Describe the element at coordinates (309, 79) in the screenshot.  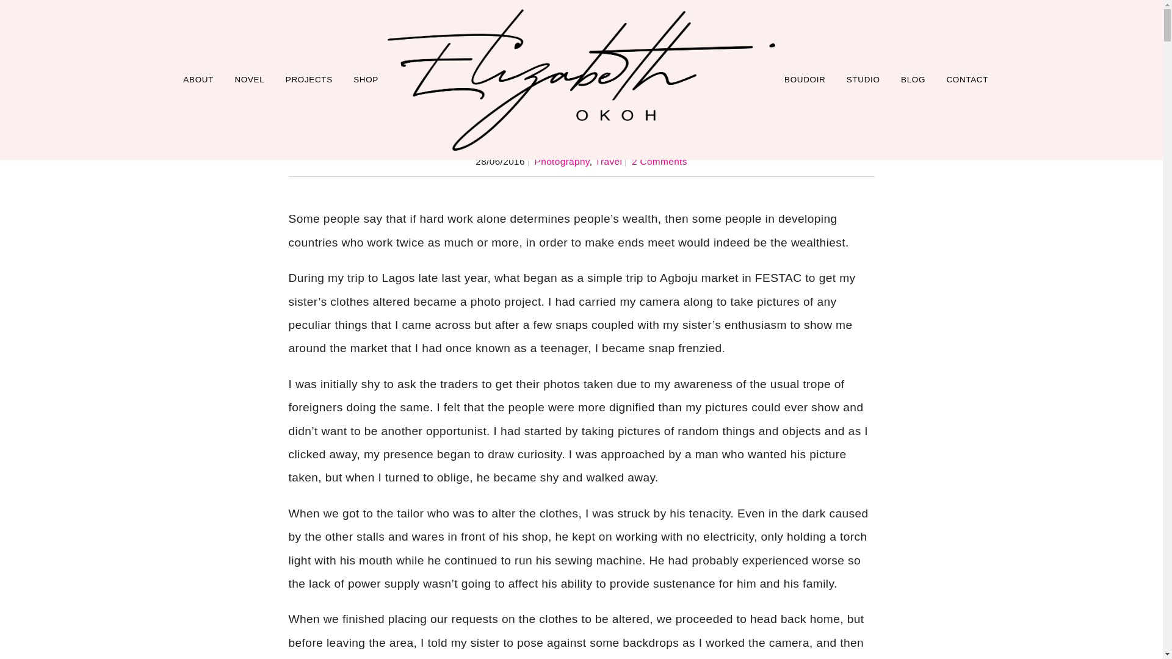
I see `PROJECTS` at that location.